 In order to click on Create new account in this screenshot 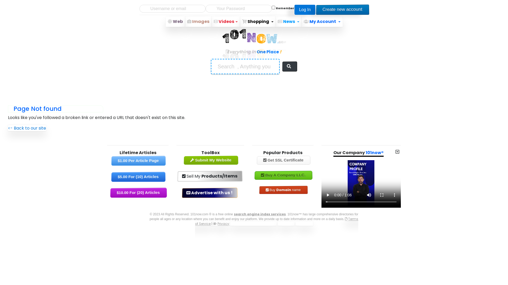, I will do `click(342, 9)`.